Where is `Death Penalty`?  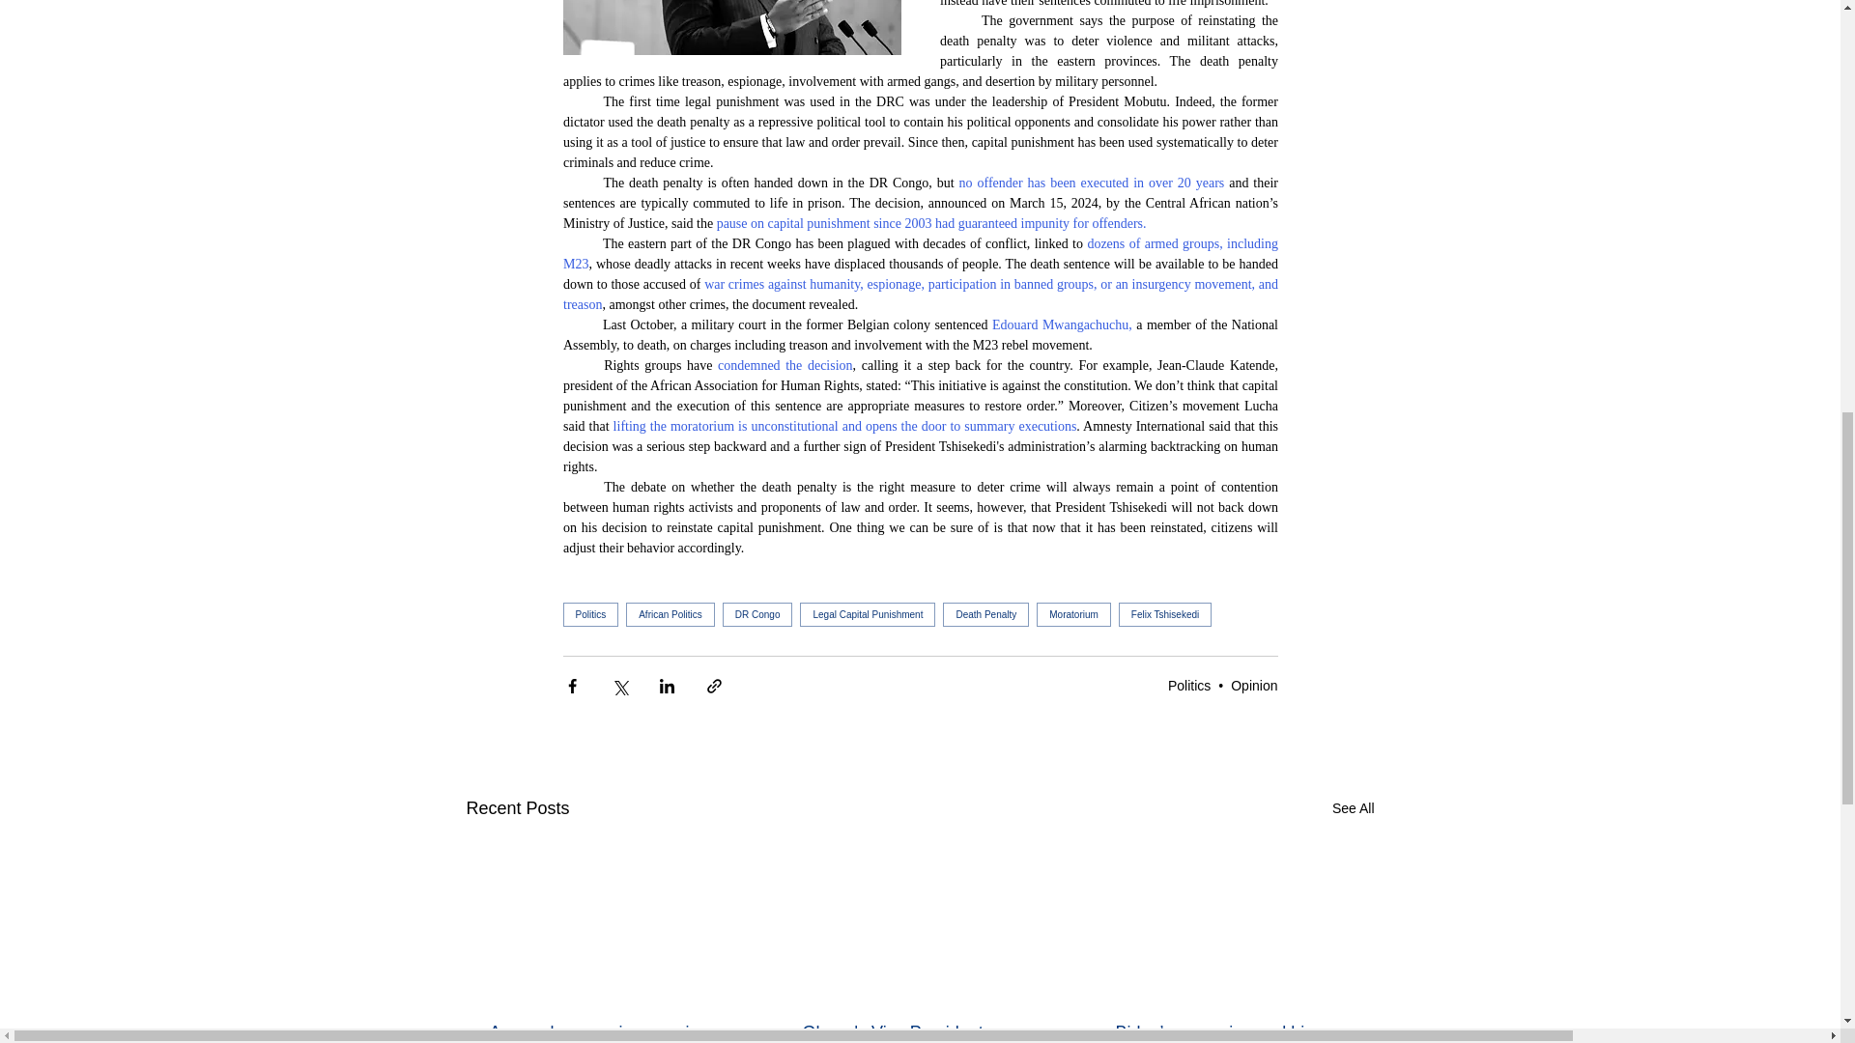
Death Penalty is located at coordinates (985, 614).